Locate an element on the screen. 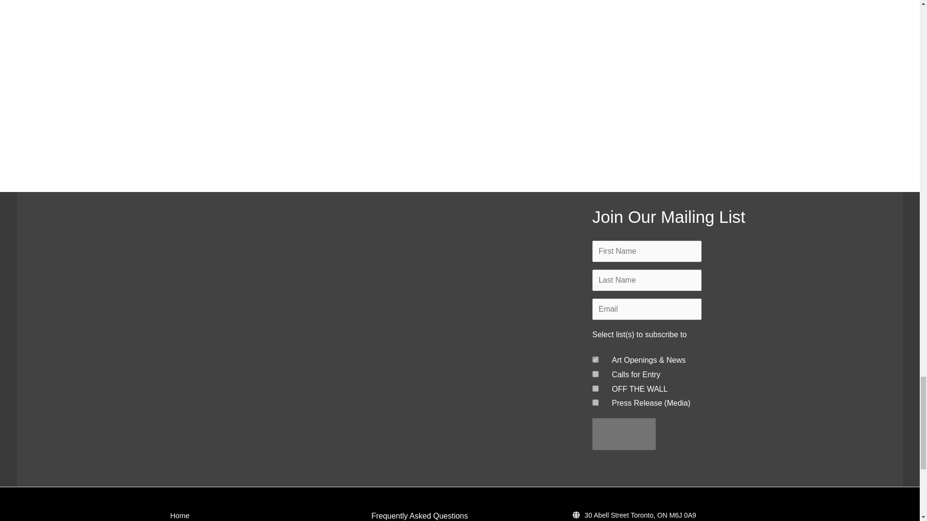  3d68077c-afbf-11ed-b17a-fa163e13150e is located at coordinates (595, 373).